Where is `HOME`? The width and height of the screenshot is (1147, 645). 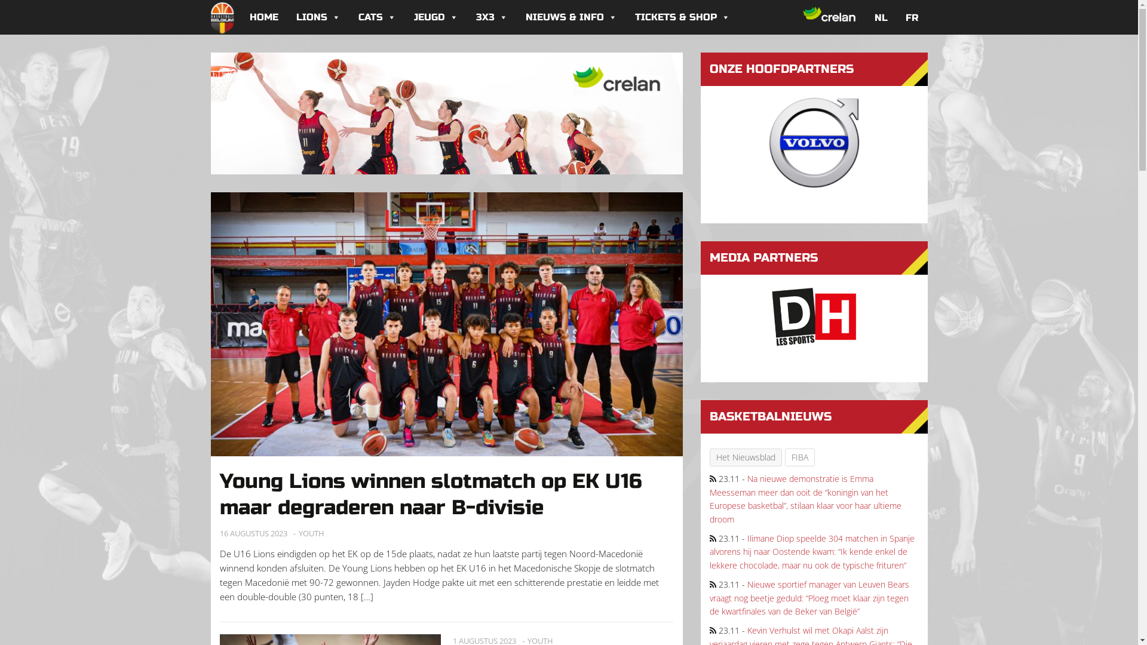
HOME is located at coordinates (263, 17).